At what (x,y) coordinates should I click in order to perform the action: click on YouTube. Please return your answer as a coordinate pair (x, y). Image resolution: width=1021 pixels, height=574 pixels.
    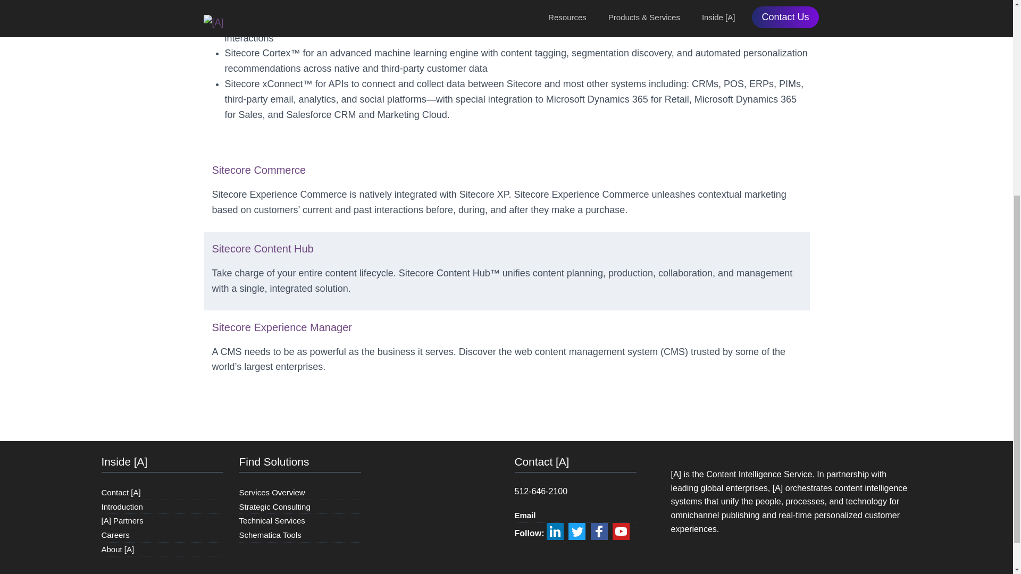
    Looking at the image, I should click on (621, 531).